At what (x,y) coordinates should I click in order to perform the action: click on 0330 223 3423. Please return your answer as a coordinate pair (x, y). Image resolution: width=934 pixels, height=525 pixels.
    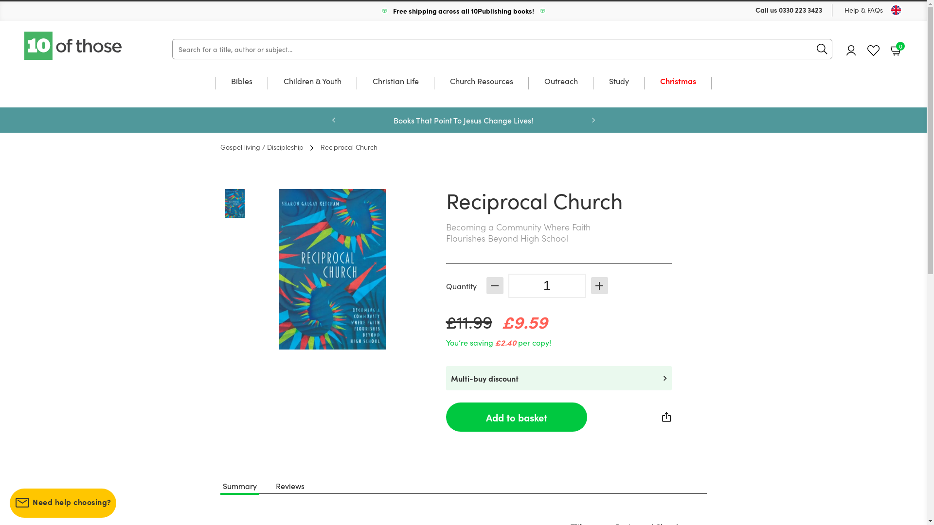
    Looking at the image, I should click on (801, 10).